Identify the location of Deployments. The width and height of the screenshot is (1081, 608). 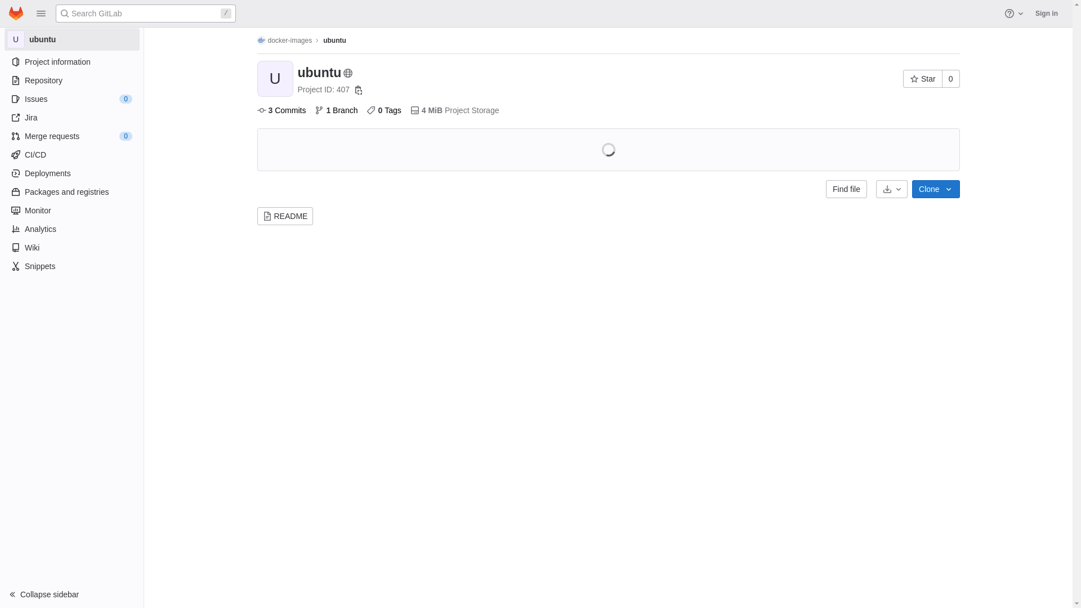
(72, 173).